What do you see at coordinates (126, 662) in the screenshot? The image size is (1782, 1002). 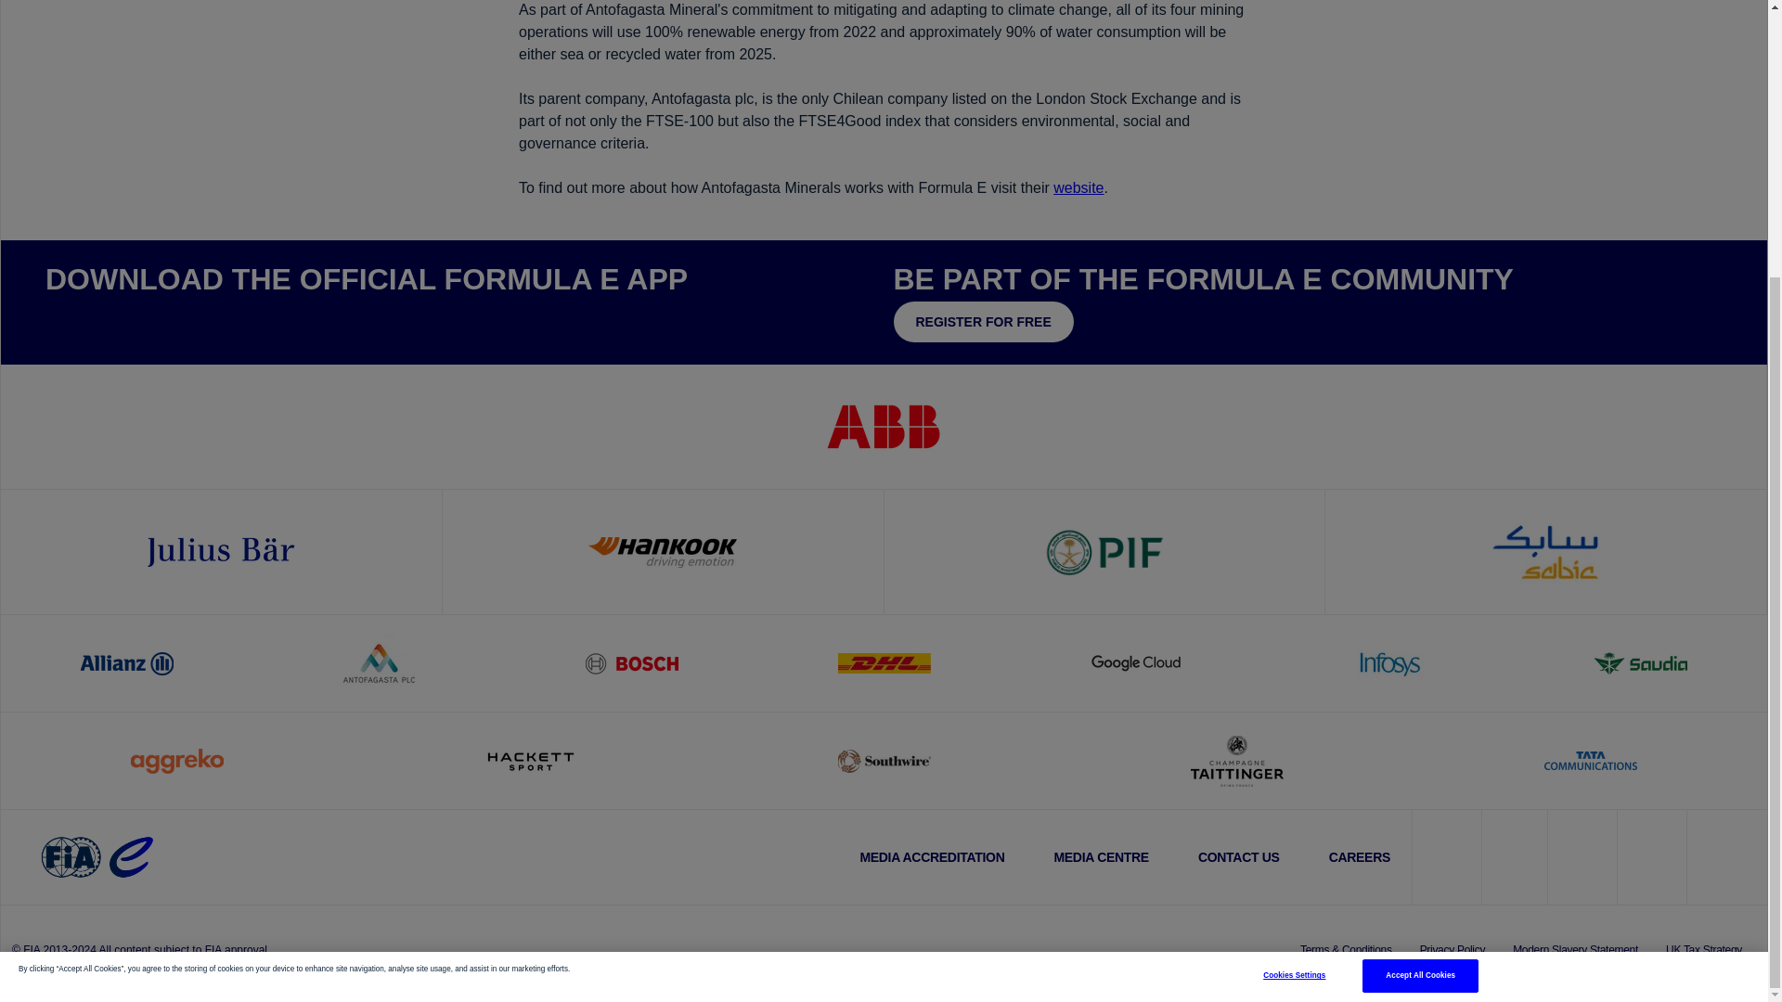 I see `Allianz` at bounding box center [126, 662].